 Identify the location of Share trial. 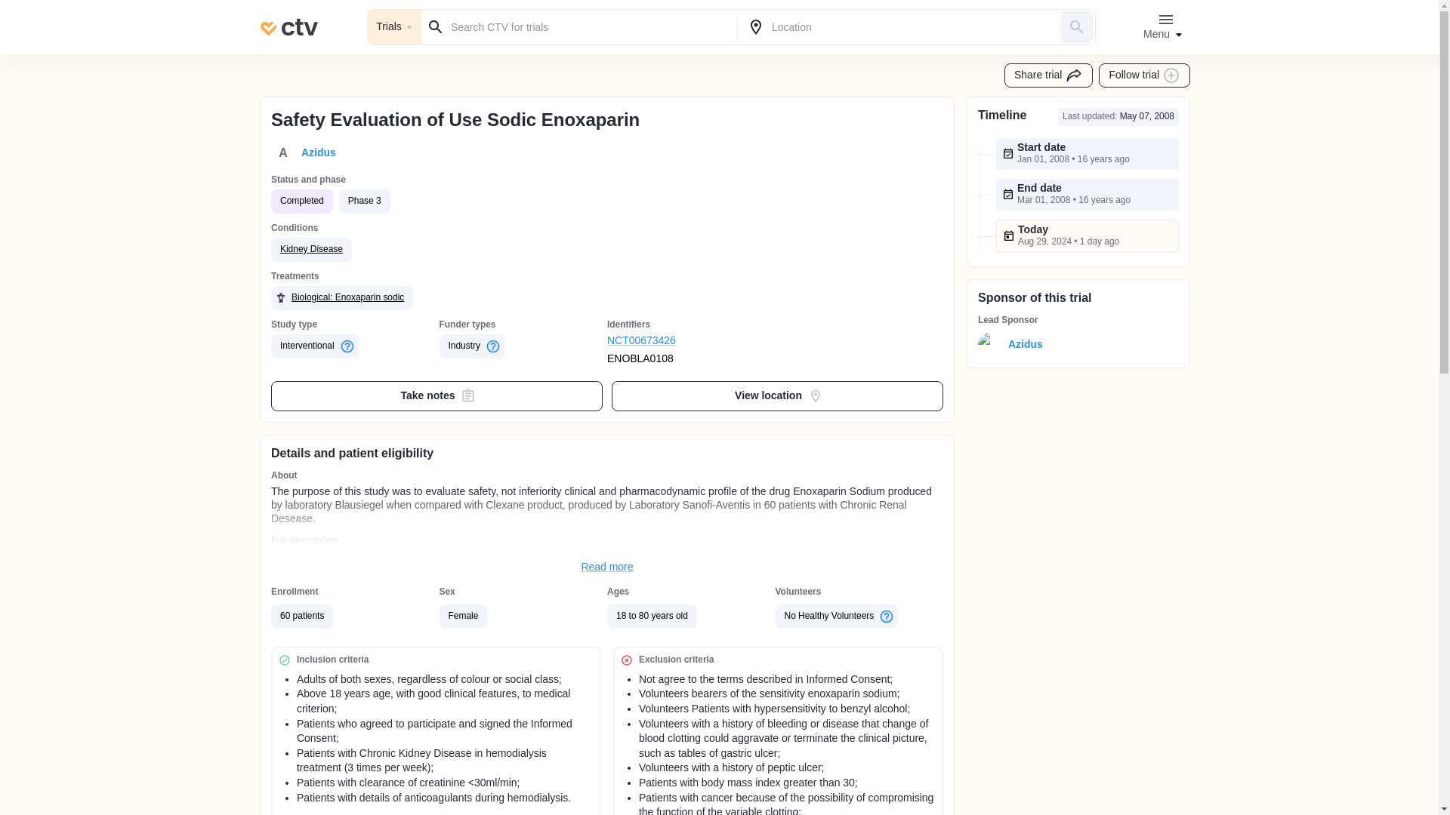
(1048, 75).